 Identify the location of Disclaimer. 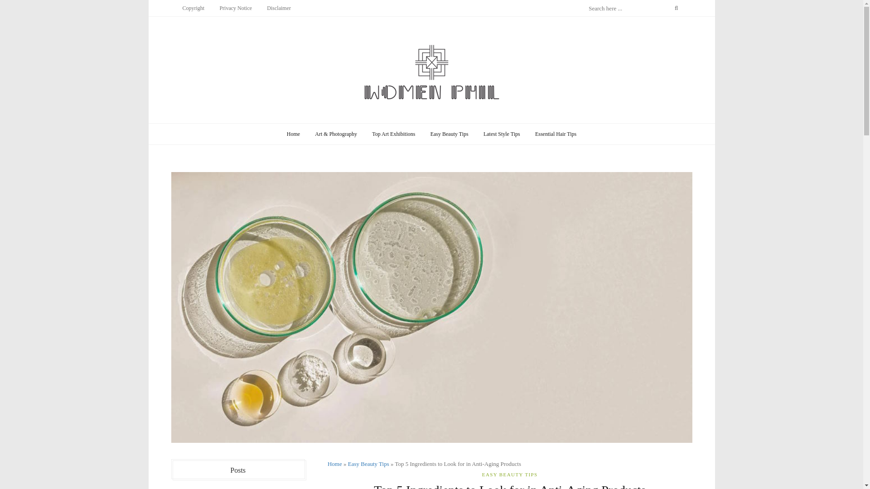
(279, 8).